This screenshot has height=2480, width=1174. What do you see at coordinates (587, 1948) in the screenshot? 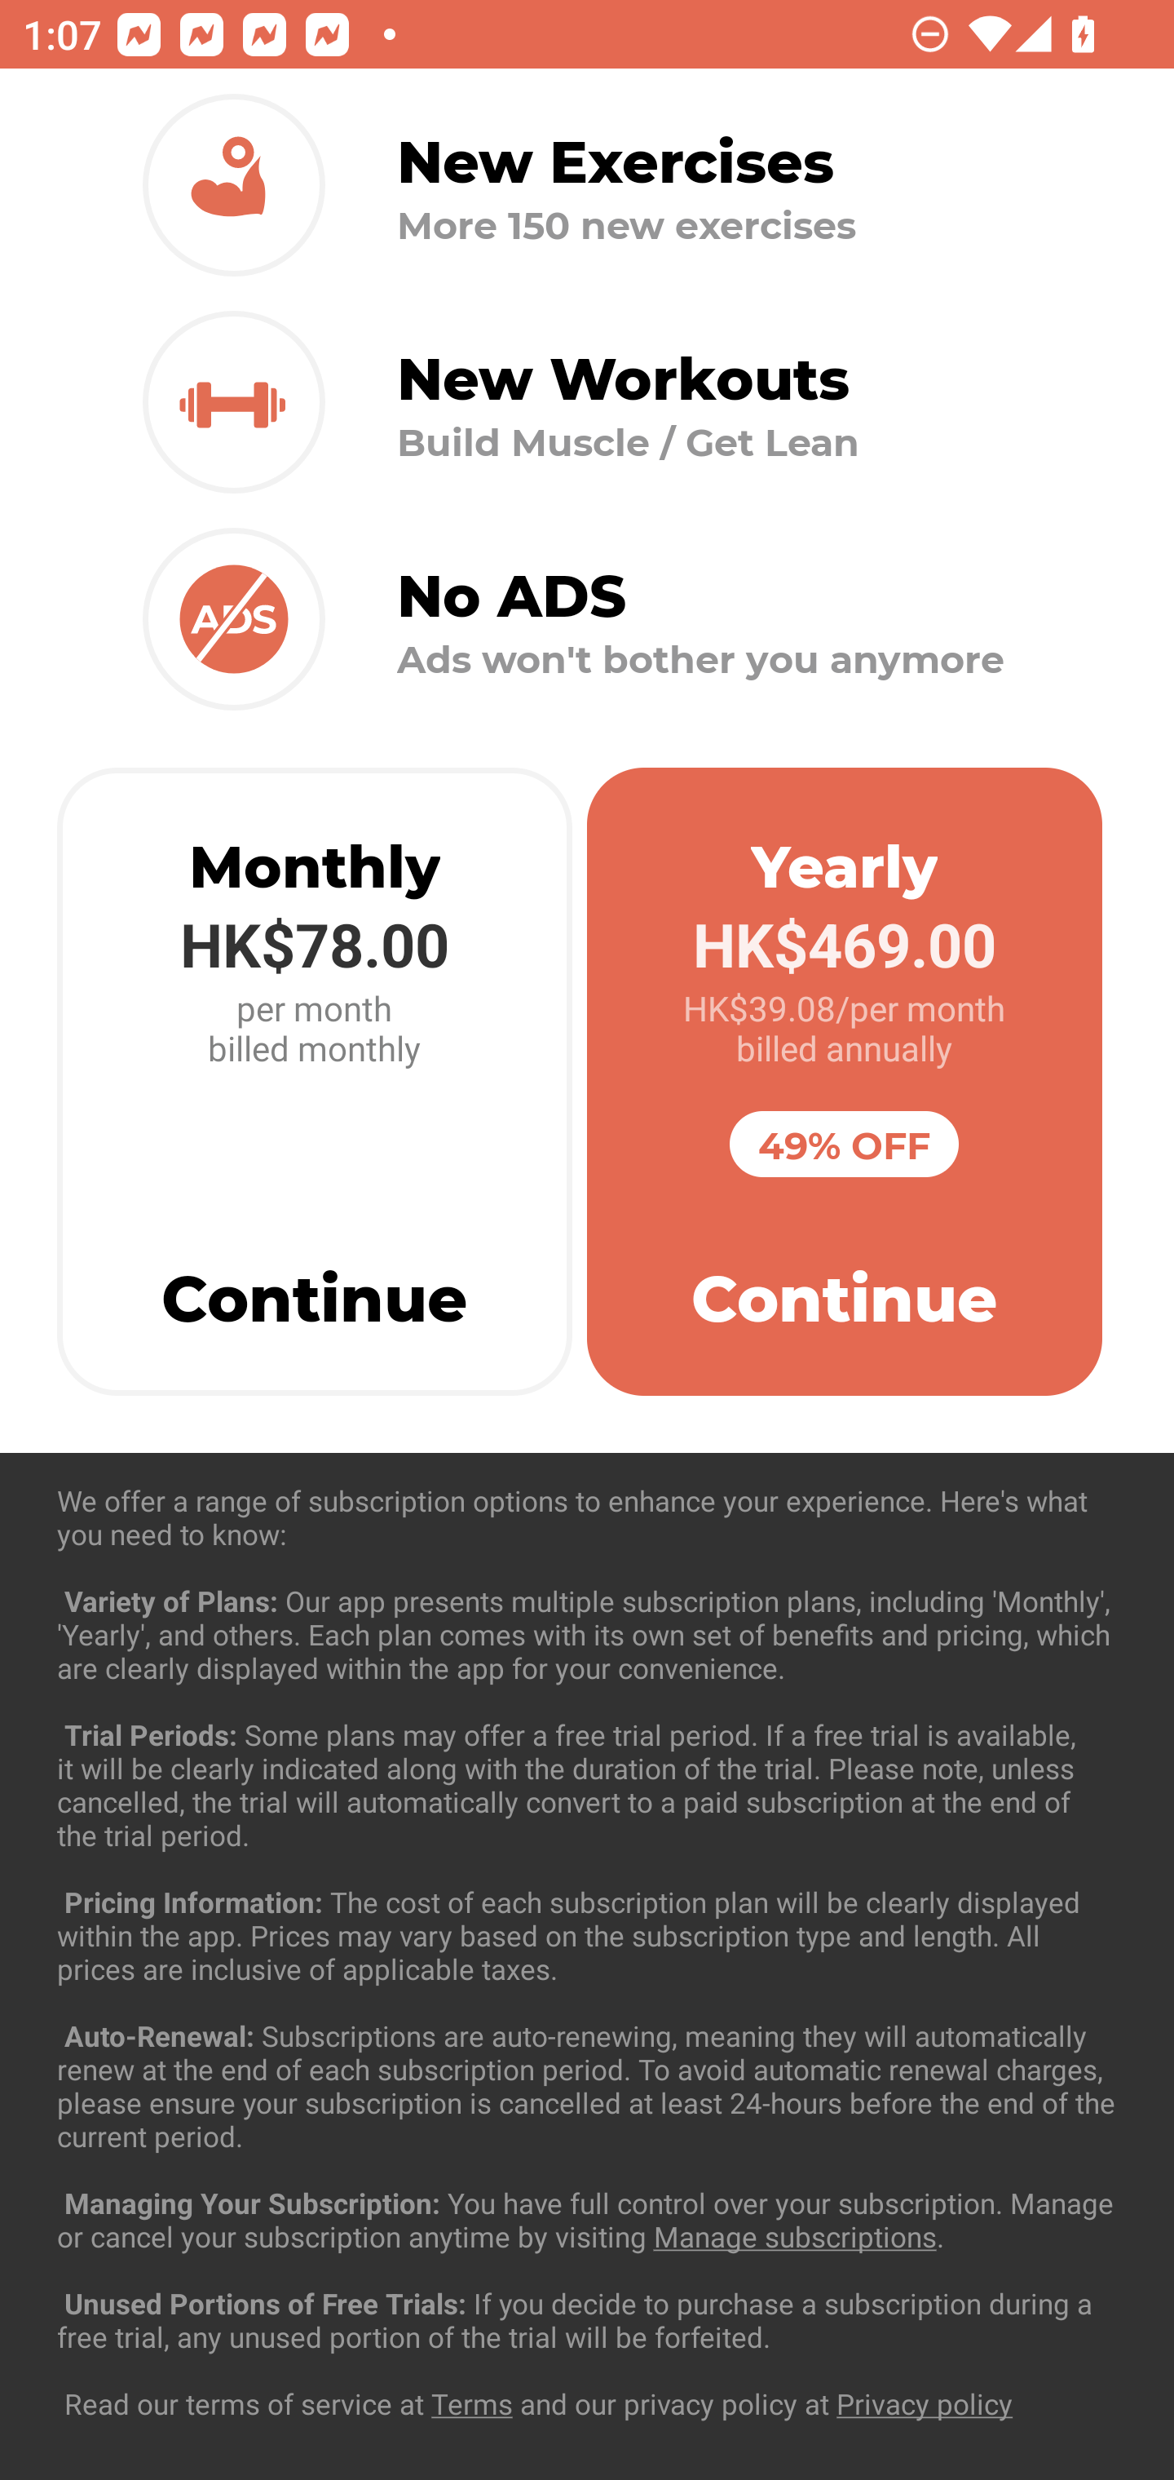
I see `Exercise Forearms 4 exercises` at bounding box center [587, 1948].